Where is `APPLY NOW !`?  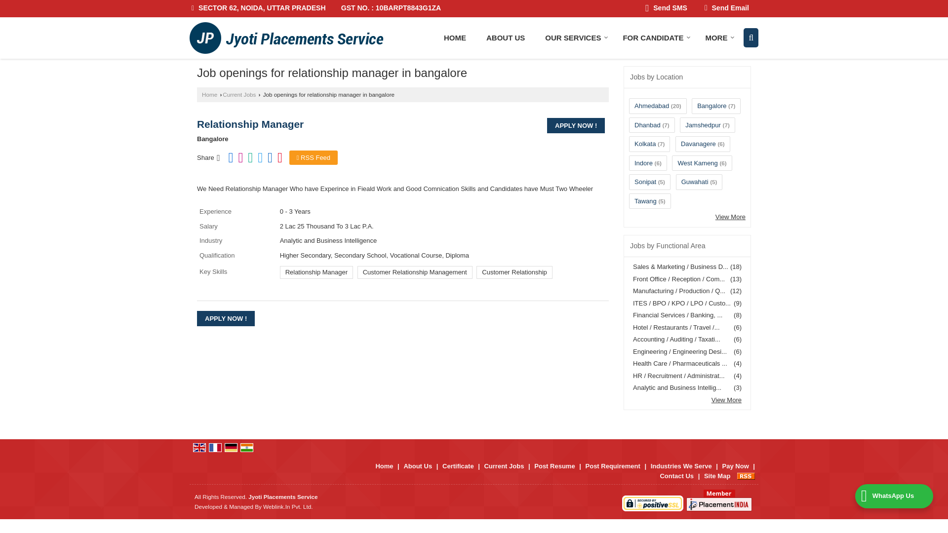
APPLY NOW ! is located at coordinates (576, 125).